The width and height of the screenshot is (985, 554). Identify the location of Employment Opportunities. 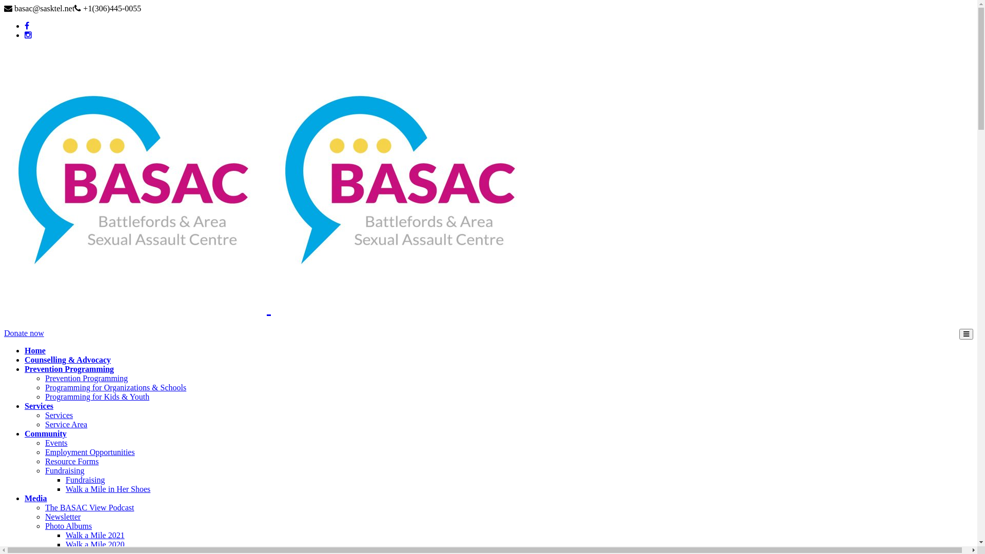
(90, 452).